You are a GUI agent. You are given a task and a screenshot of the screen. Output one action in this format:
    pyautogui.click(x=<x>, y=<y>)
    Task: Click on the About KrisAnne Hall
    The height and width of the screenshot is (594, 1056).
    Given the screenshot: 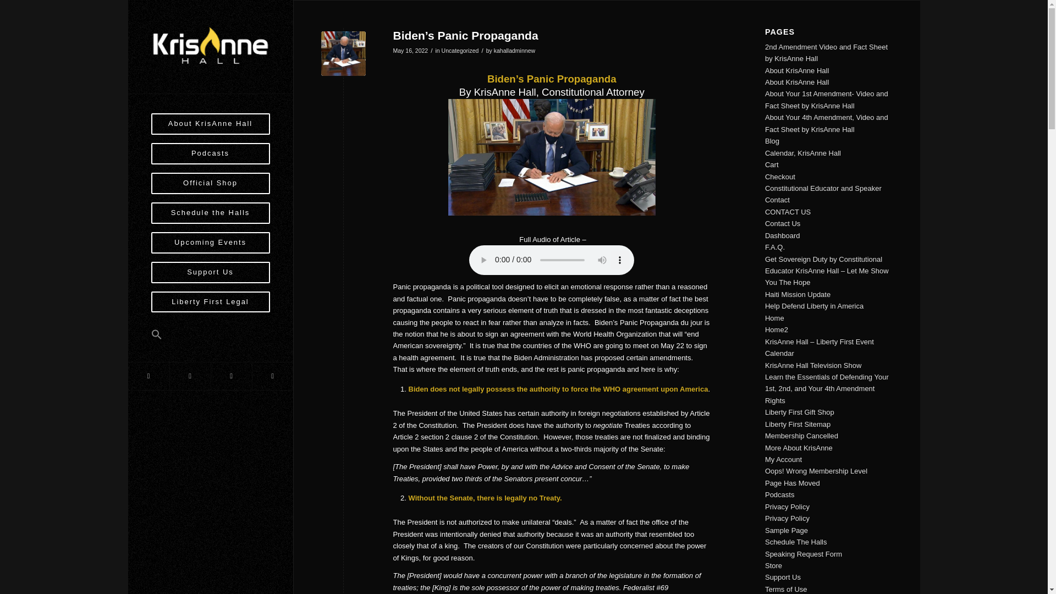 What is the action you would take?
    pyautogui.click(x=210, y=124)
    